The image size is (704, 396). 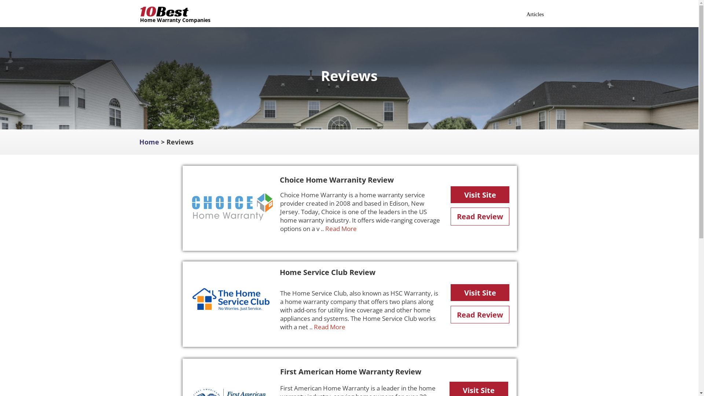 What do you see at coordinates (480, 195) in the screenshot?
I see `Visit Site` at bounding box center [480, 195].